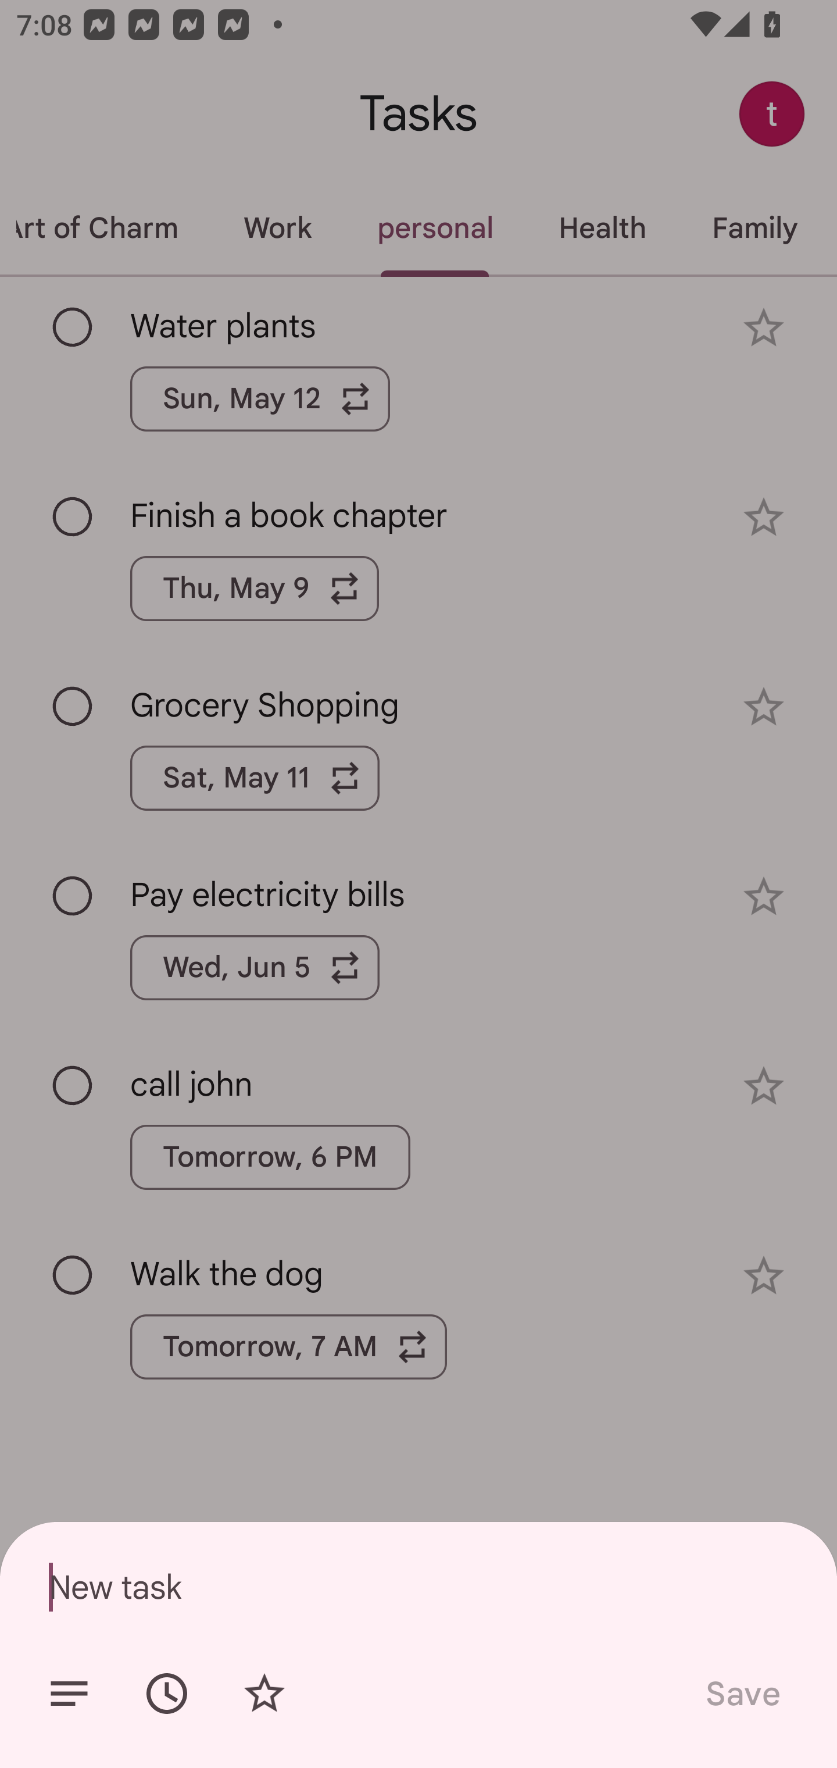 This screenshot has width=837, height=1768. I want to click on Save, so click(742, 1694).